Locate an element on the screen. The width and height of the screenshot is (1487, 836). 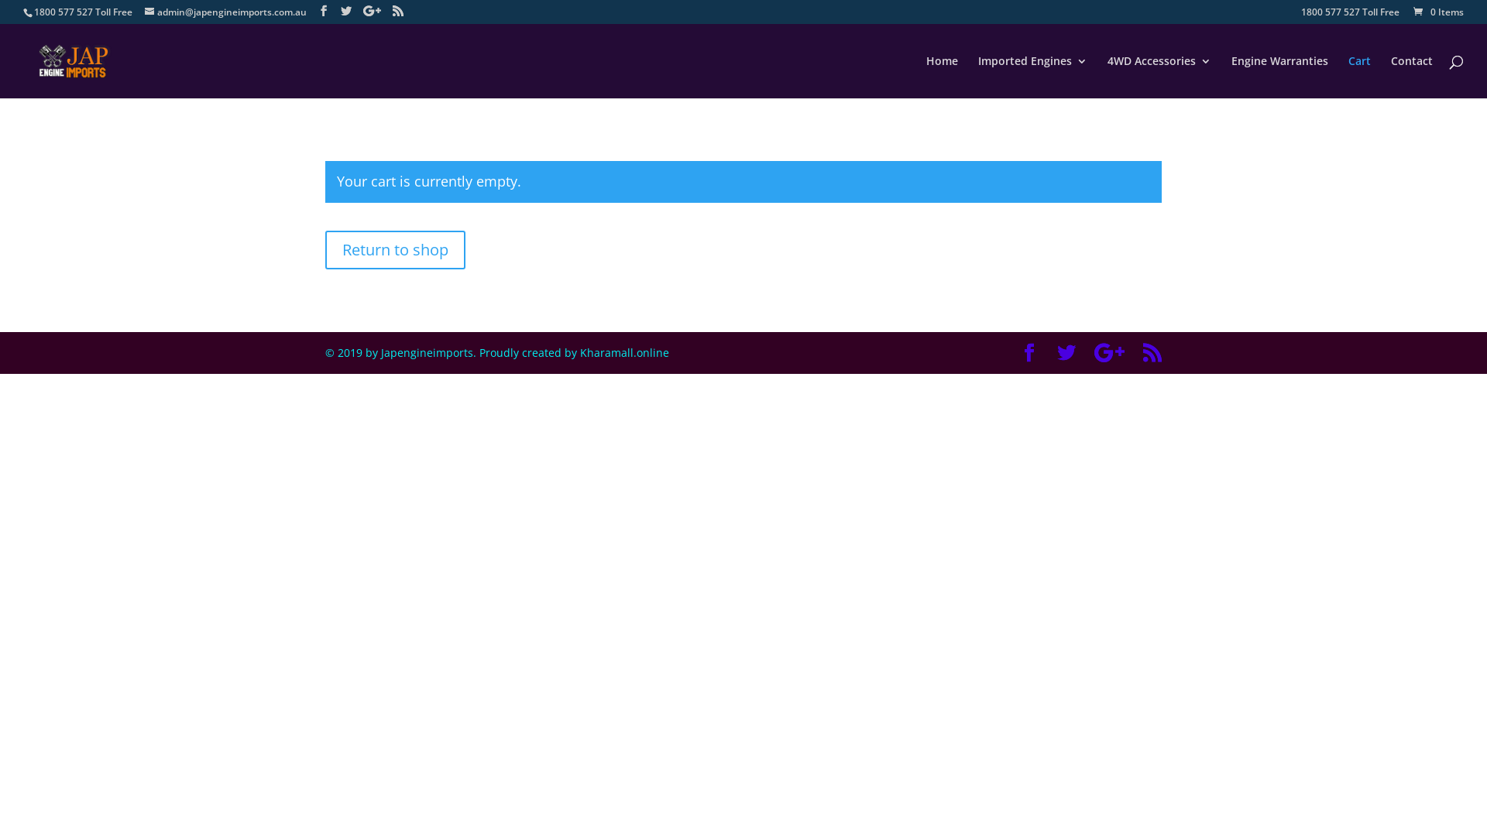
1800 577 527 Toll Free is located at coordinates (1351, 15).